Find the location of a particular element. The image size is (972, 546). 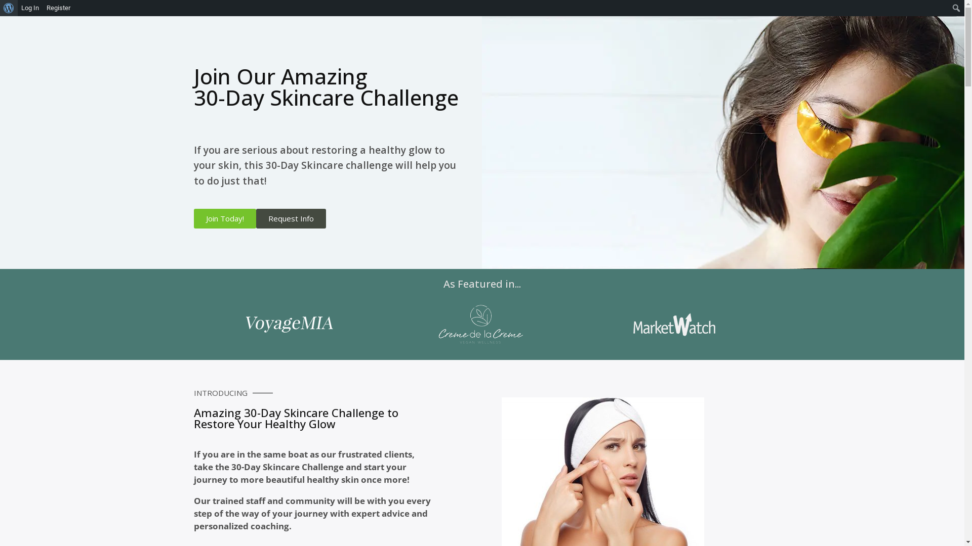

Join Today! is located at coordinates (224, 218).